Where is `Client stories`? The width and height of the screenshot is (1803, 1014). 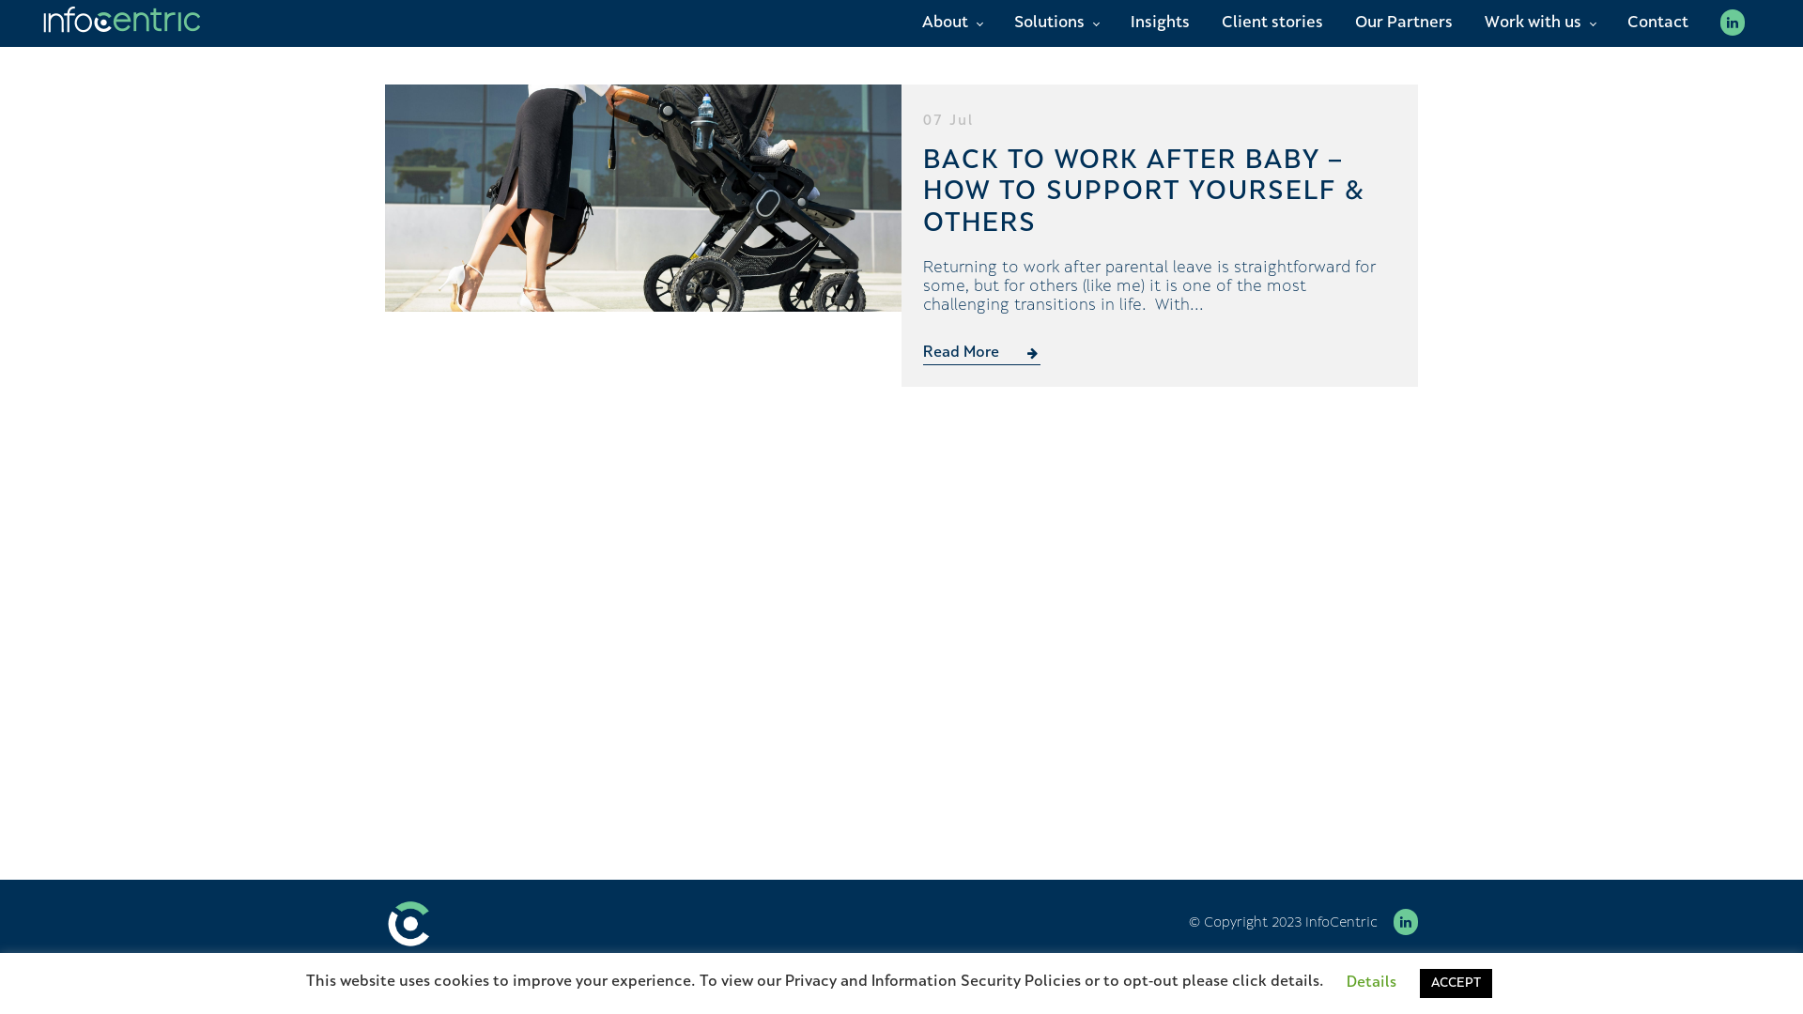 Client stories is located at coordinates (1272, 23).